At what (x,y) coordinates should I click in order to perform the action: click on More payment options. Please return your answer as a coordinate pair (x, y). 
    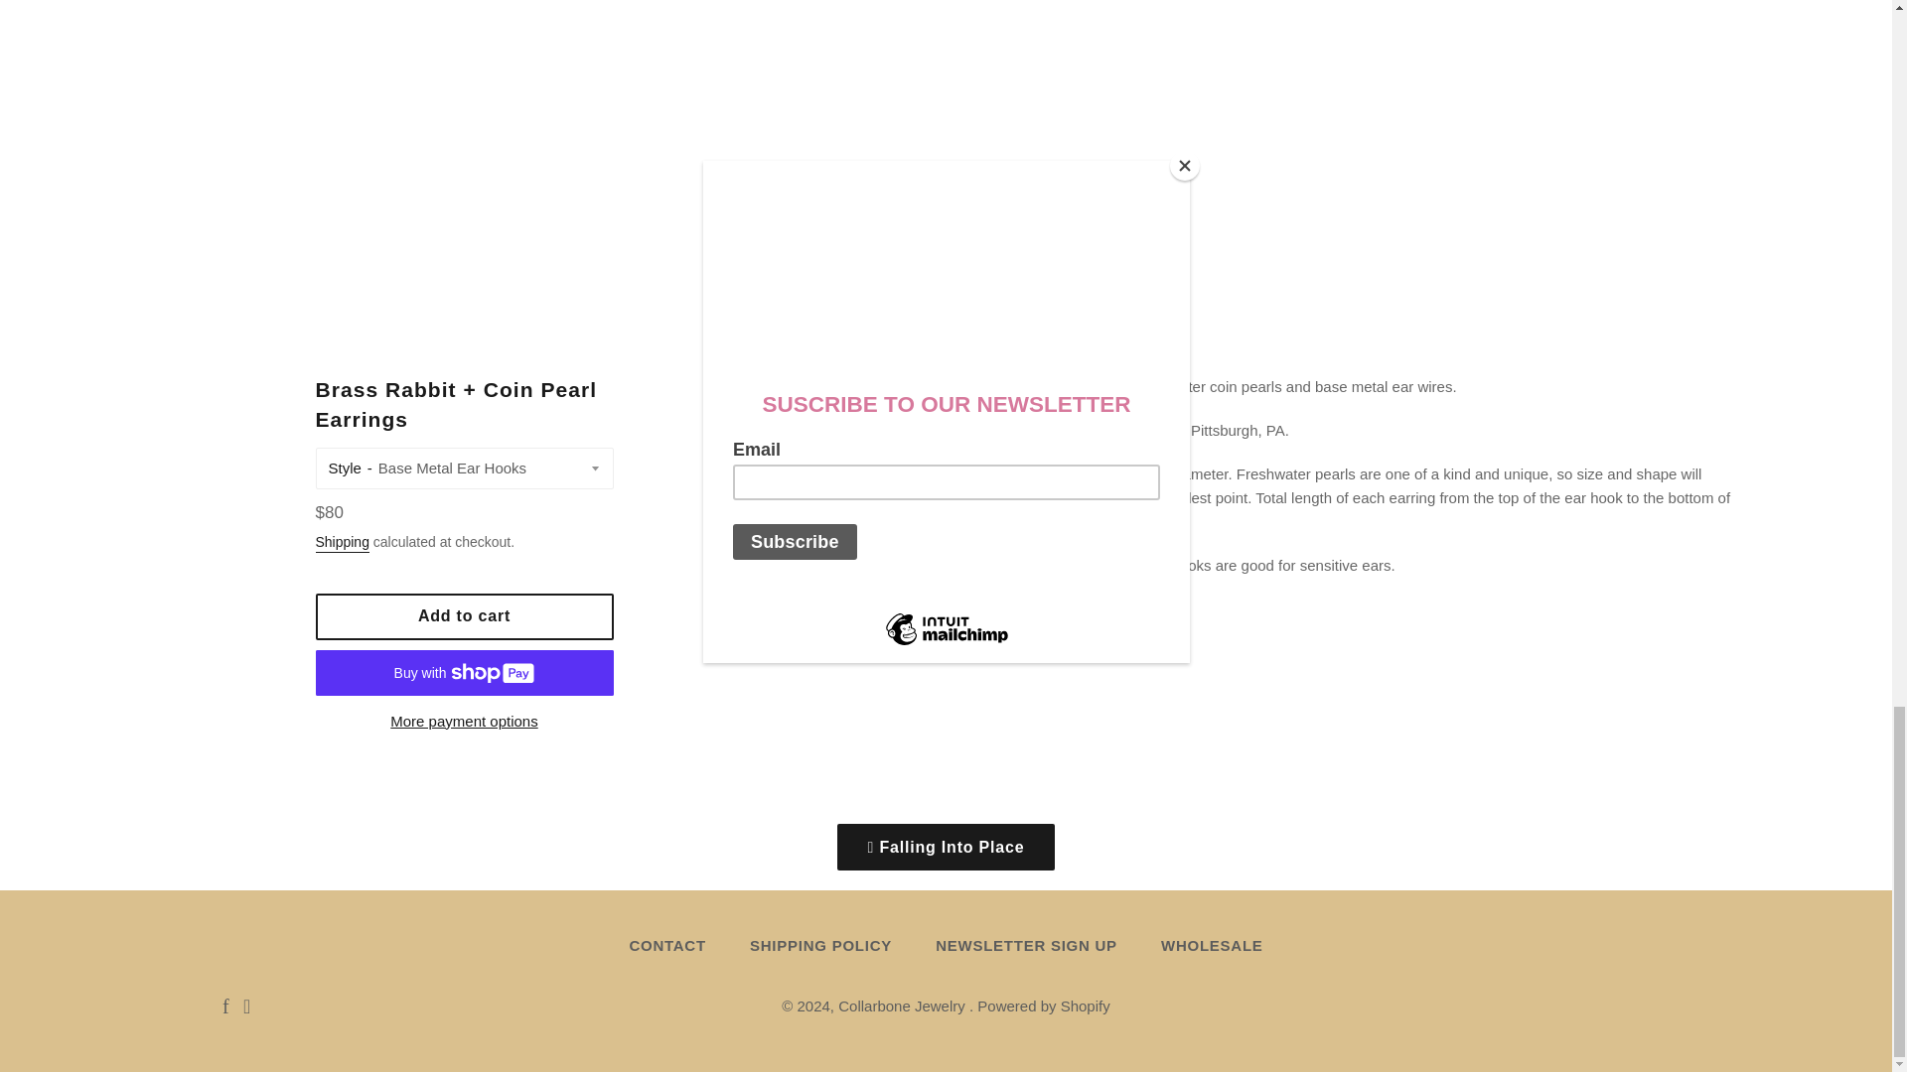
    Looking at the image, I should click on (465, 721).